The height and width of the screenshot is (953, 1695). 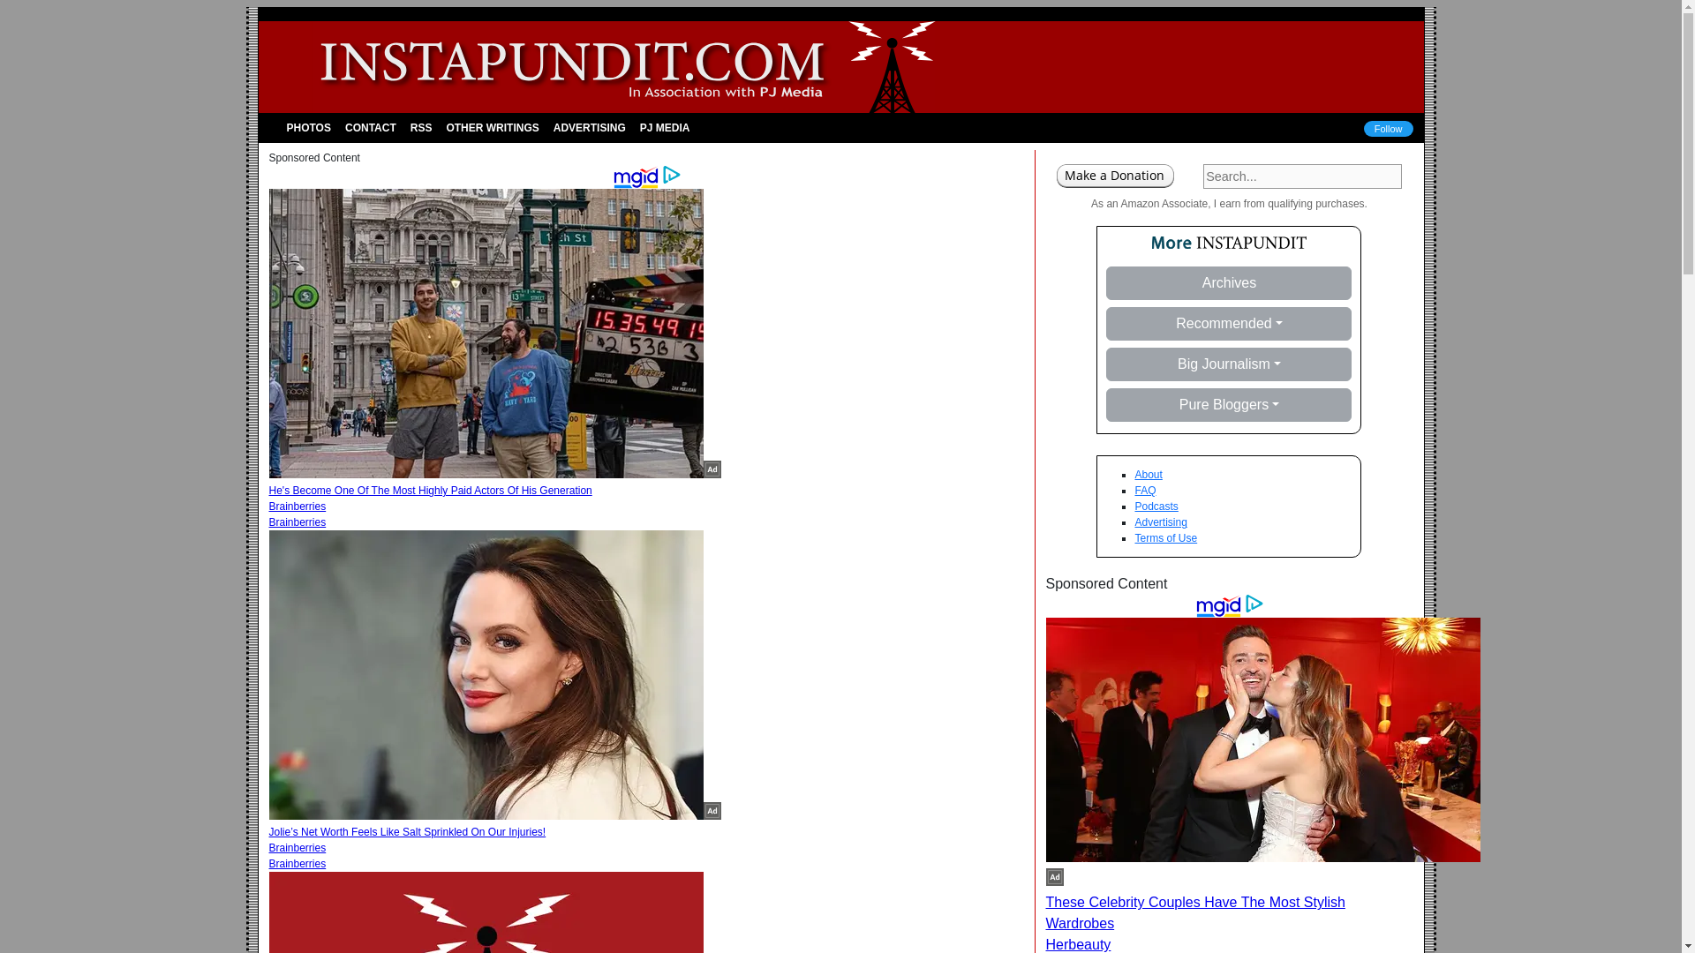 What do you see at coordinates (420, 128) in the screenshot?
I see `RSS` at bounding box center [420, 128].